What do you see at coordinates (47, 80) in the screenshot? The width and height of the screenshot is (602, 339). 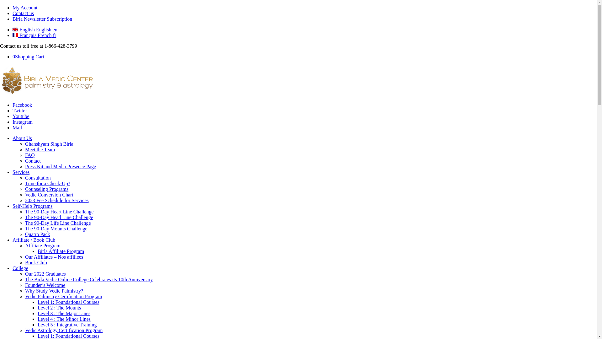 I see `logo-eng` at bounding box center [47, 80].